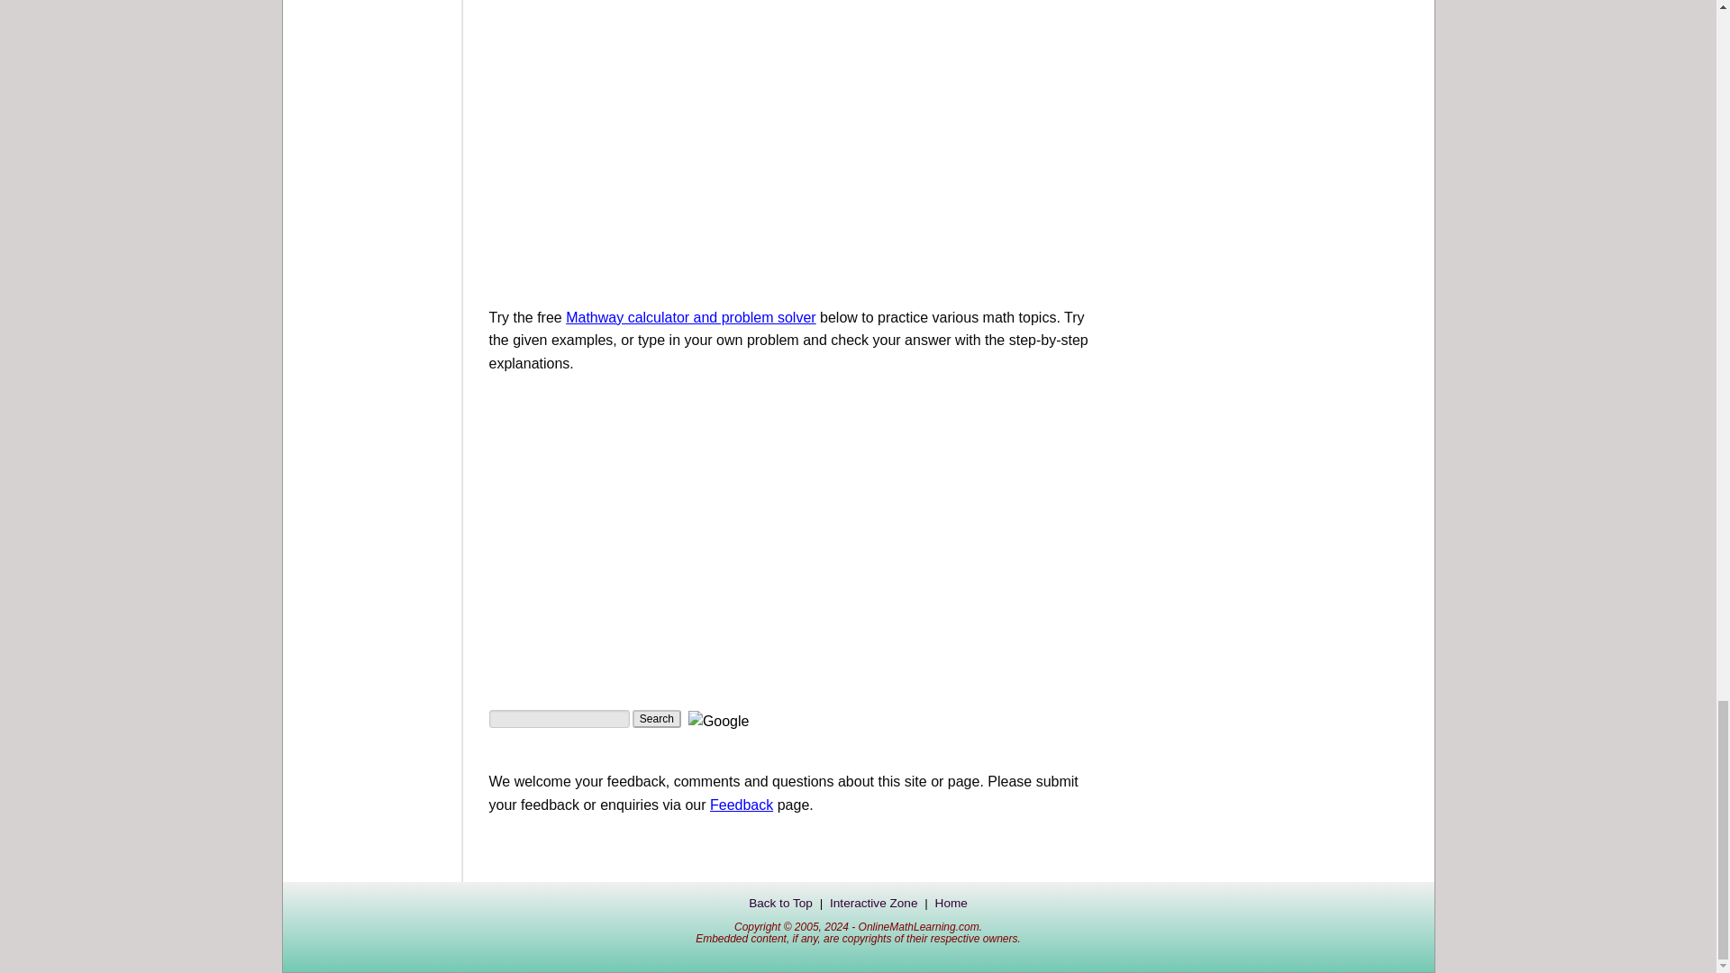  What do you see at coordinates (690, 317) in the screenshot?
I see `Mathway Calculator Widget` at bounding box center [690, 317].